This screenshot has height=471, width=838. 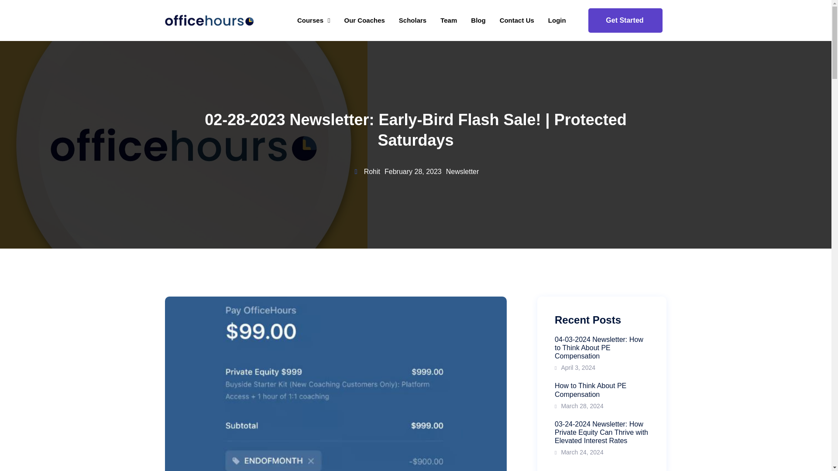 I want to click on Get Started, so click(x=625, y=20).